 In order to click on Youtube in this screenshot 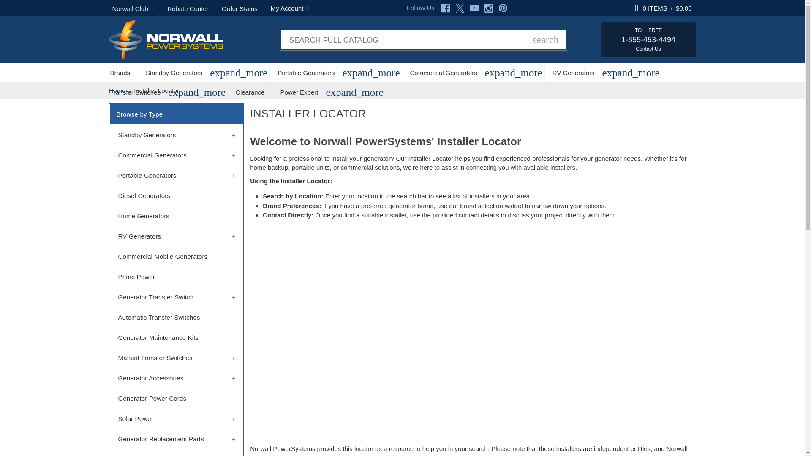, I will do `click(474, 8)`.